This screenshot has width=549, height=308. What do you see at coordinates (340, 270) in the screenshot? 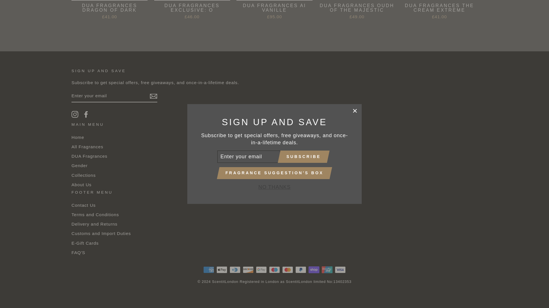
I see `Visa` at bounding box center [340, 270].